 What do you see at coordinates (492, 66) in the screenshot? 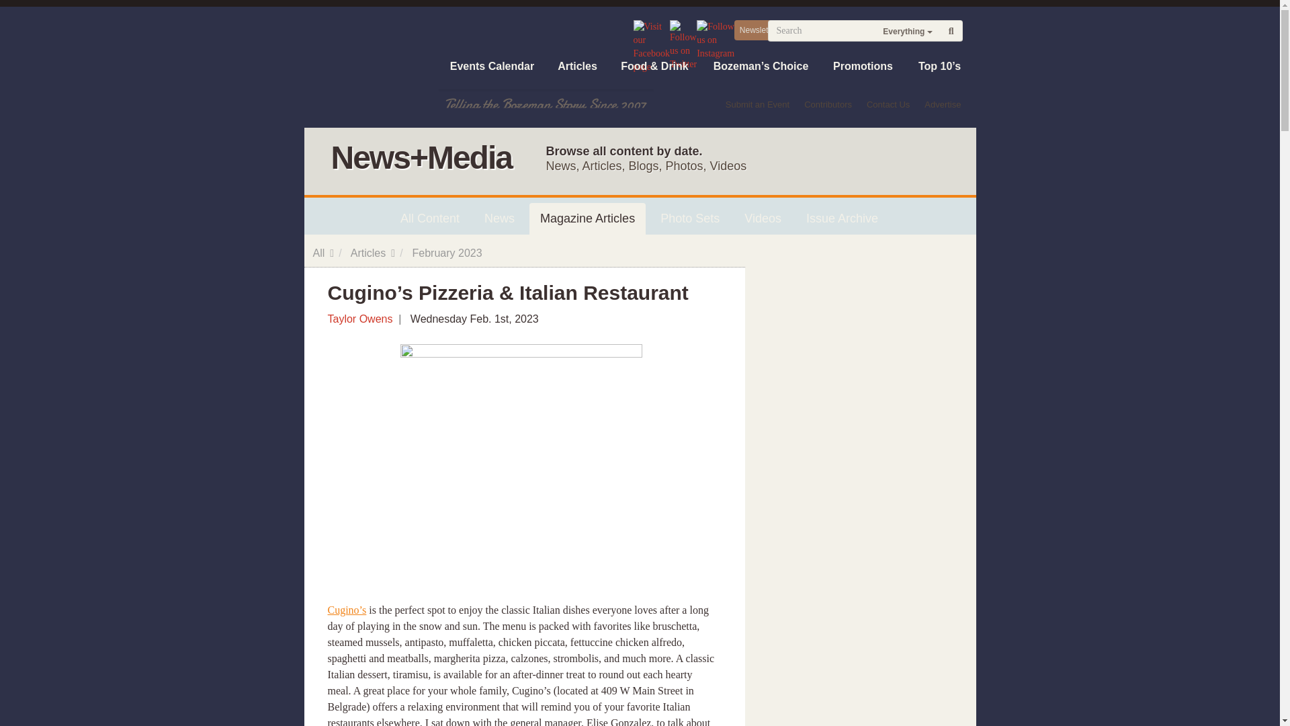
I see `Events Calendar` at bounding box center [492, 66].